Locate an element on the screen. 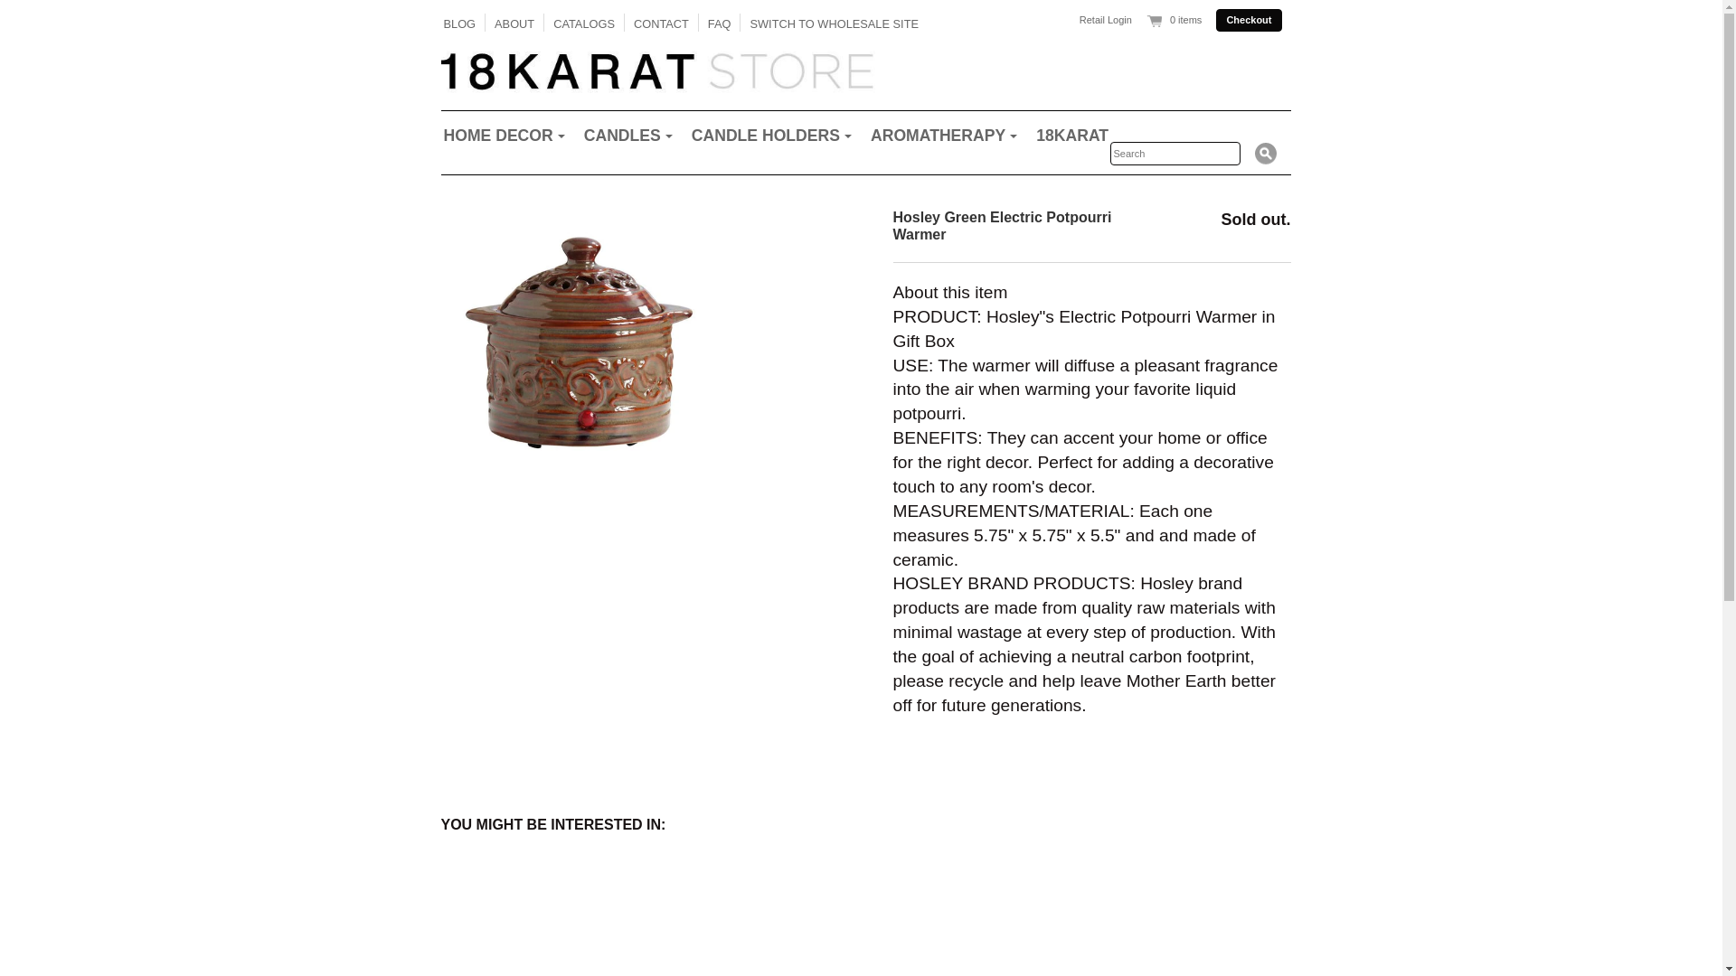 This screenshot has width=1736, height=976. CATALOGS is located at coordinates (584, 23).